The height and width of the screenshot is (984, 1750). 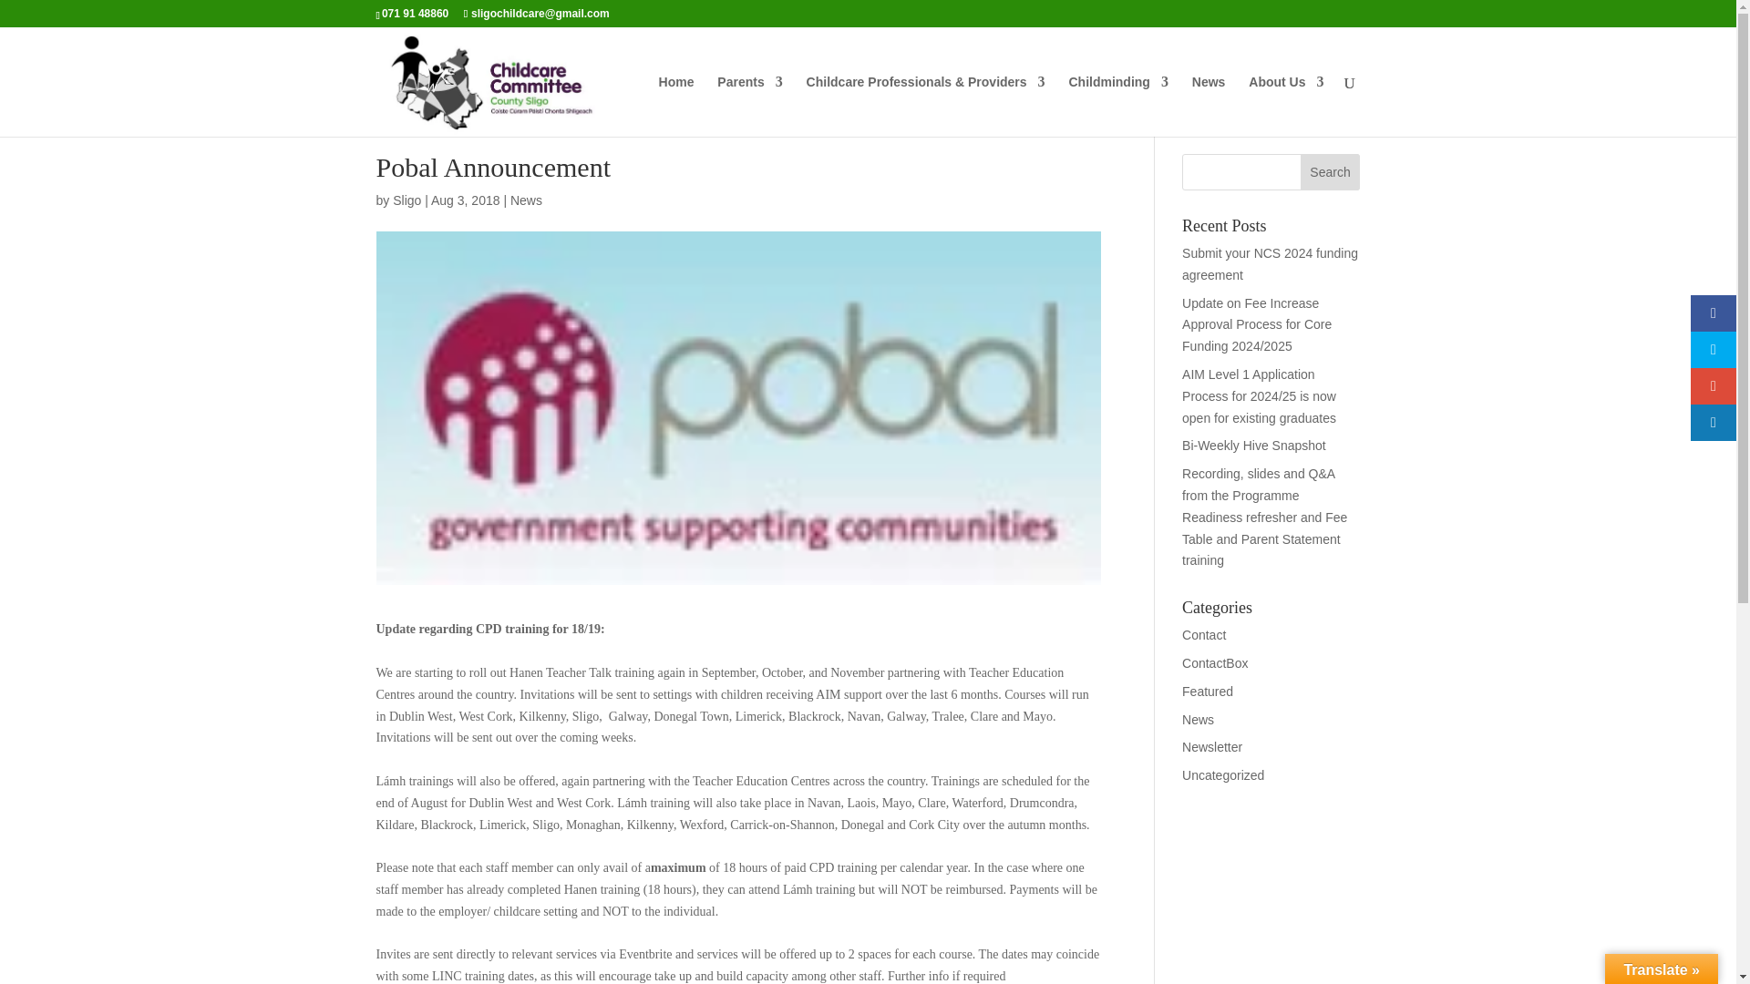 I want to click on Childminding, so click(x=1117, y=106).